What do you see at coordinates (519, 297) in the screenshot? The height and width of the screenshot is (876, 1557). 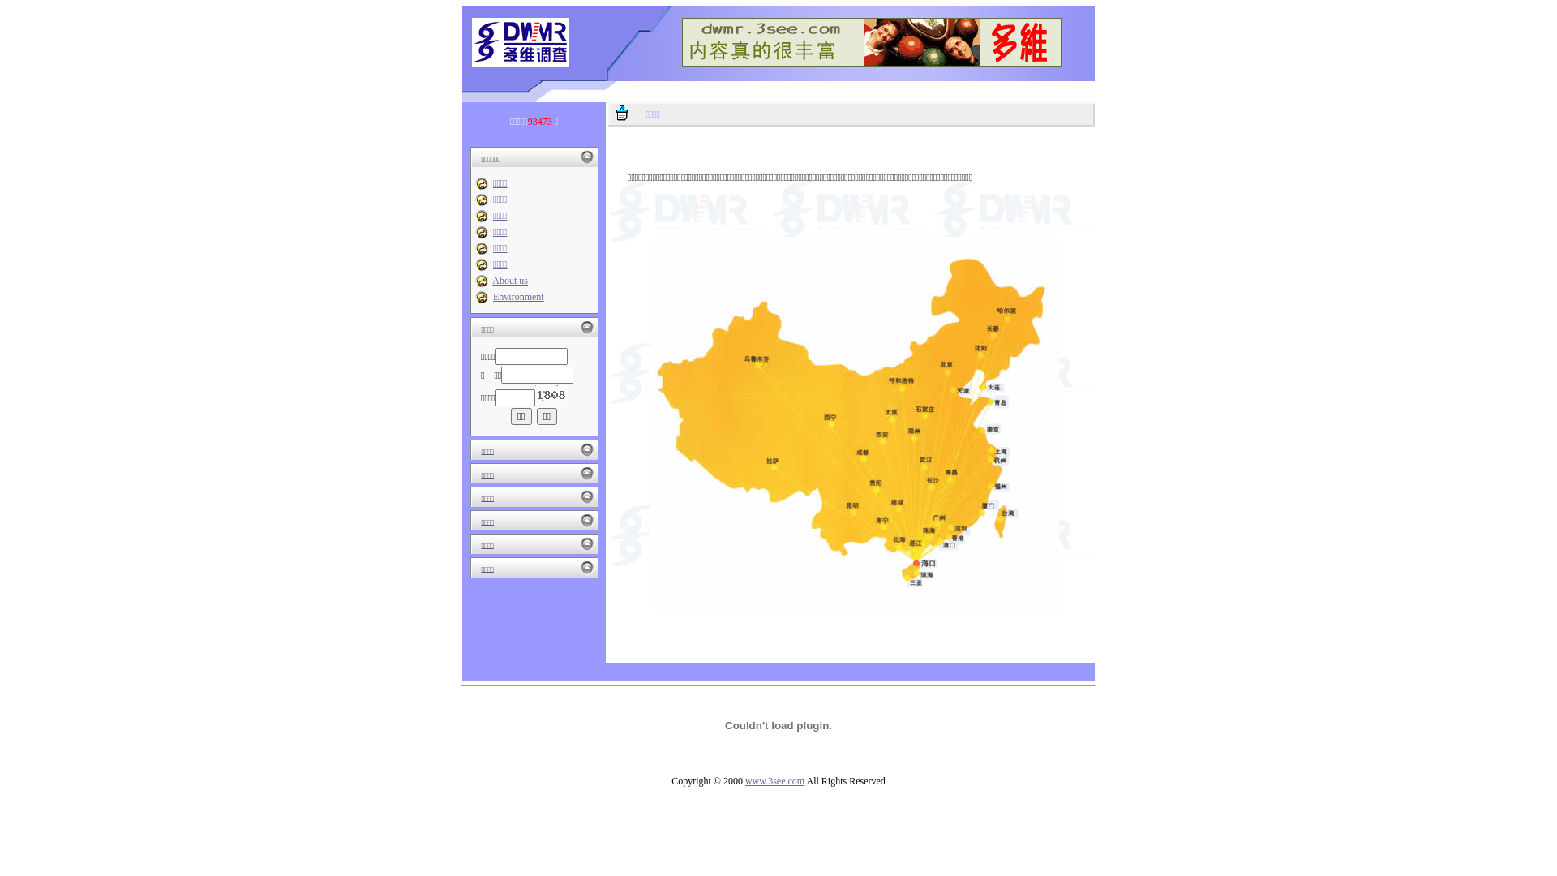 I see `Environment` at bounding box center [519, 297].